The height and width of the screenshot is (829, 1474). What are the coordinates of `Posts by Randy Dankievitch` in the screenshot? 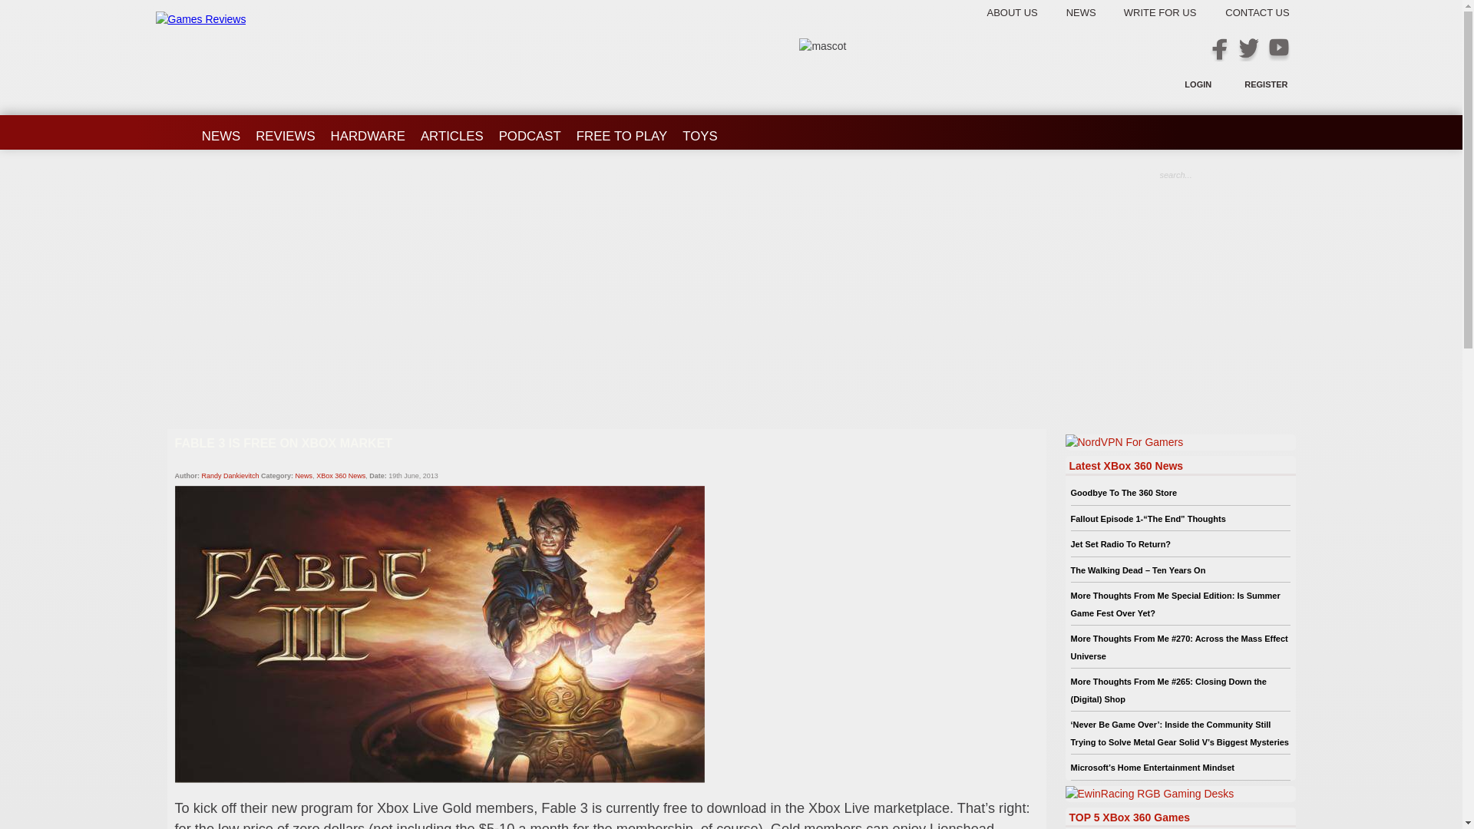 It's located at (230, 476).